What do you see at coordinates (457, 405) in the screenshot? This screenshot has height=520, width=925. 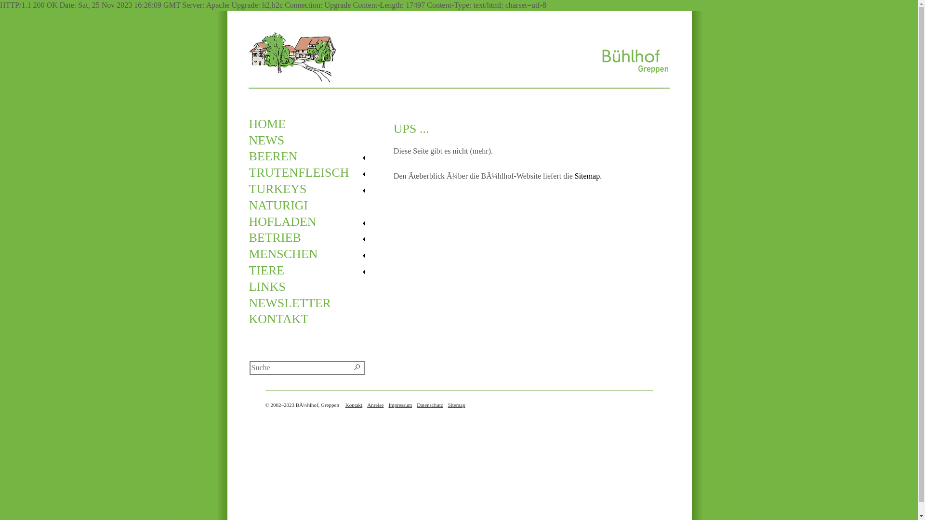 I see `Sitemap` at bounding box center [457, 405].